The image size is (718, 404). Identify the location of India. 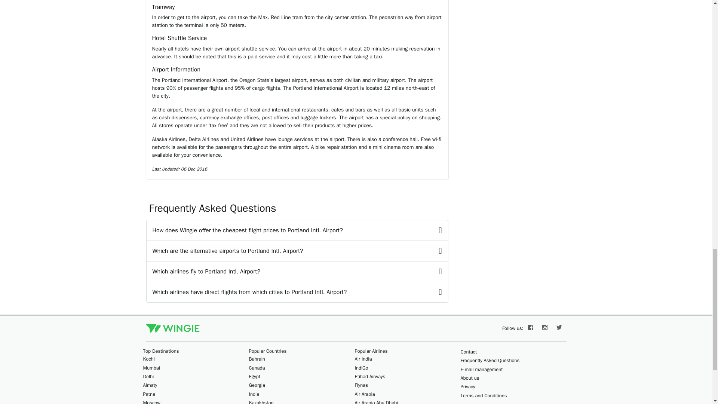
(254, 394).